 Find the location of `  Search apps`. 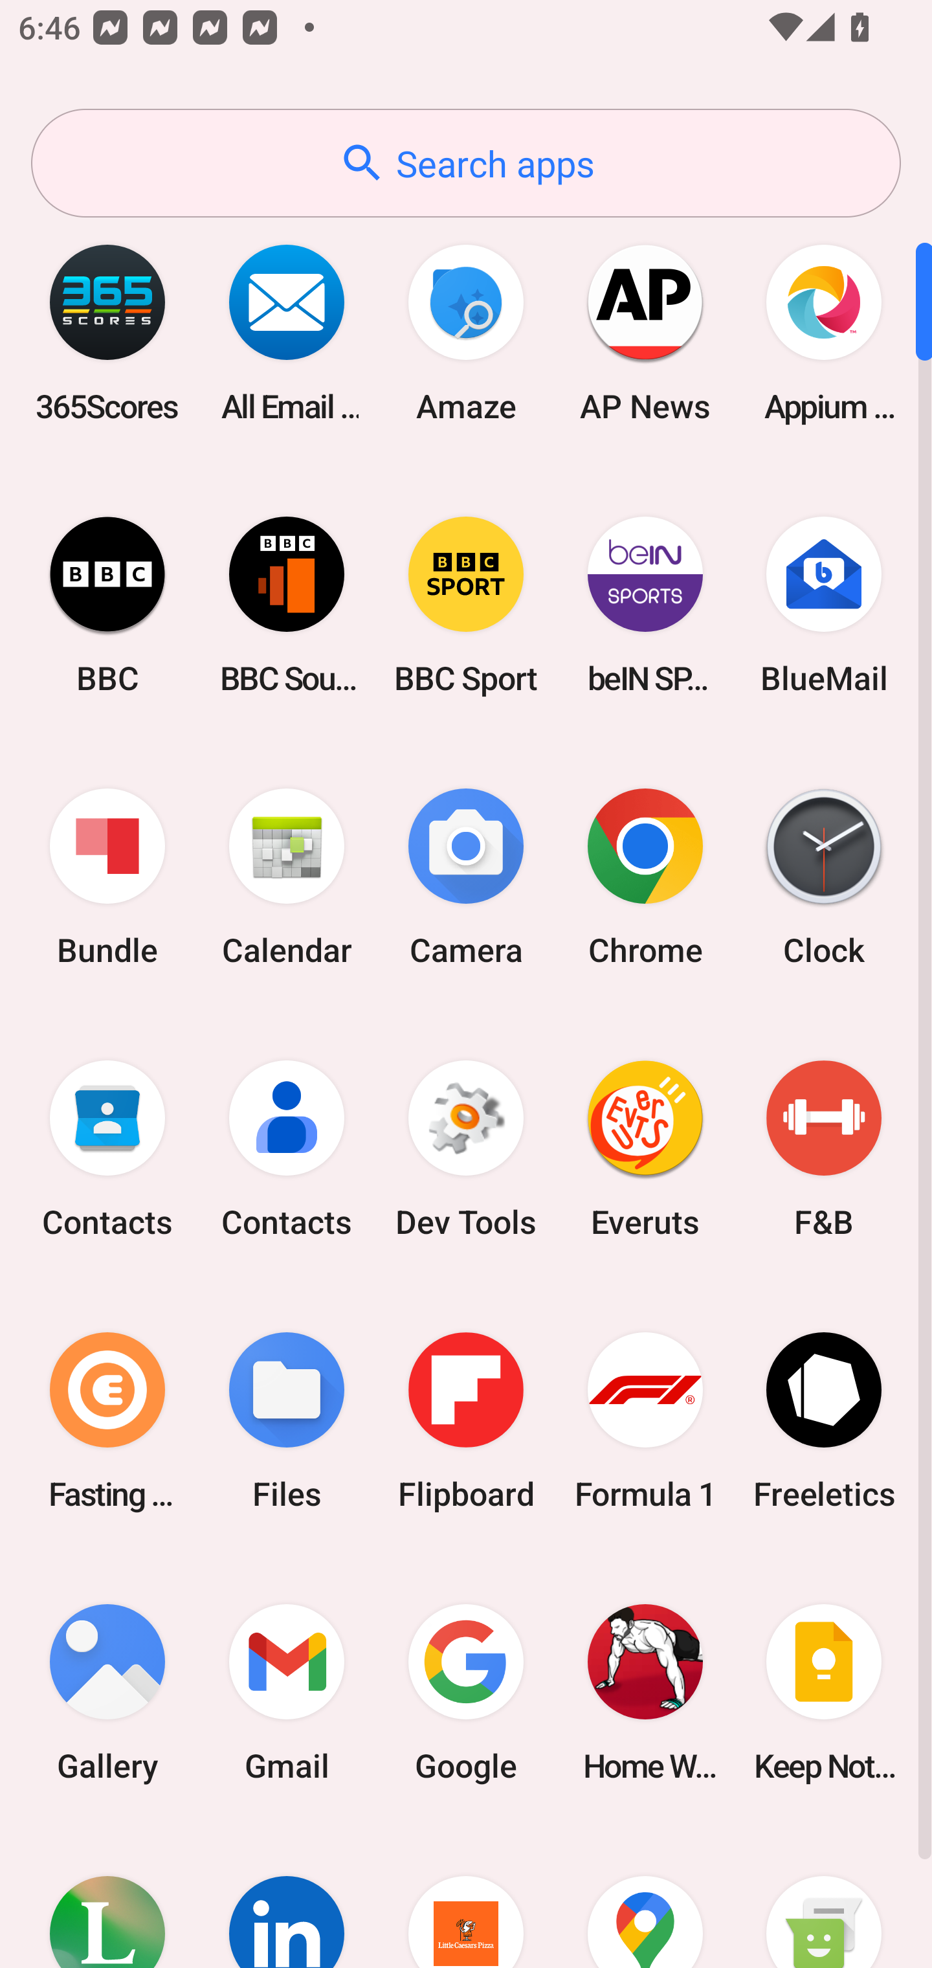

  Search apps is located at coordinates (466, 163).